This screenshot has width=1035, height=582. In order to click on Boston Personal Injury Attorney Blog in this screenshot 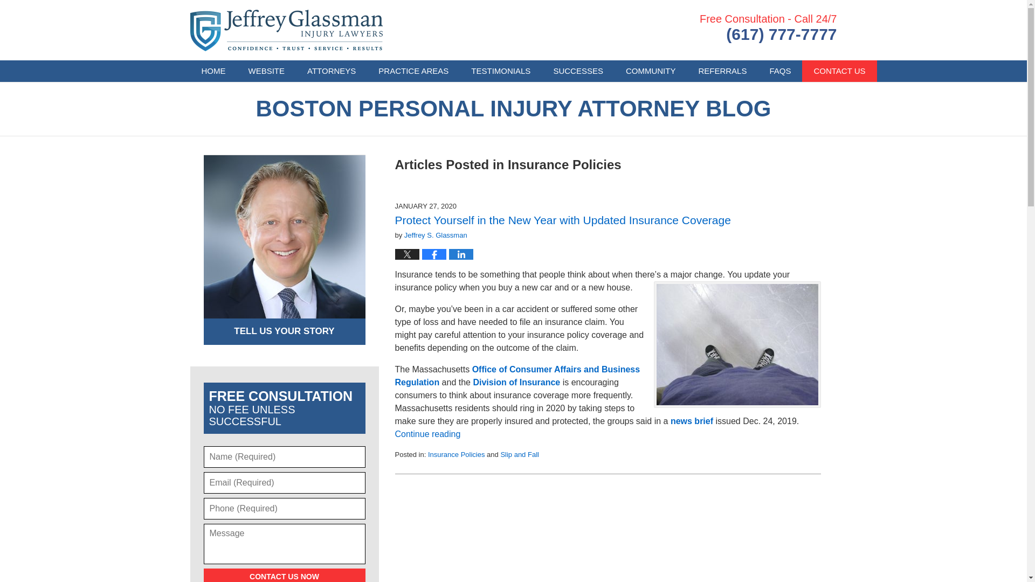, I will do `click(286, 30)`.